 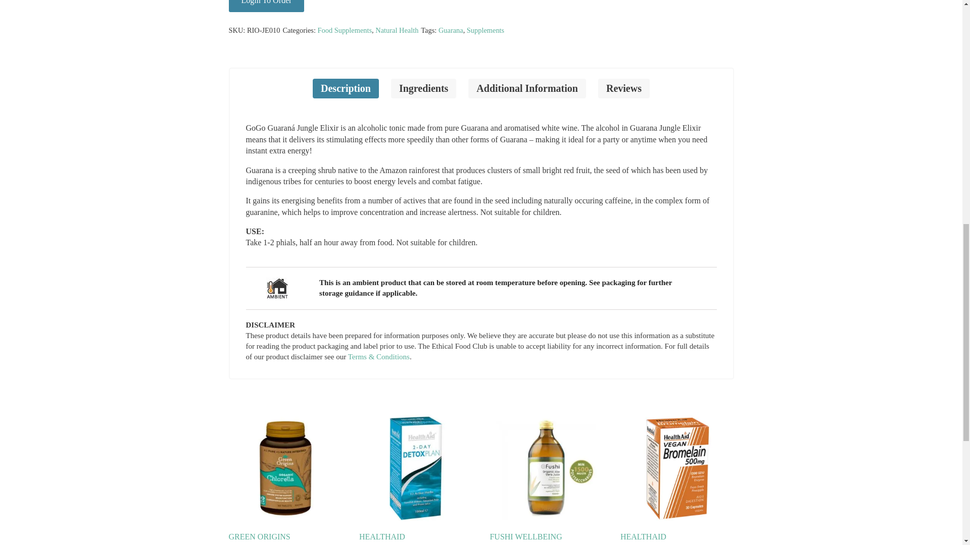 What do you see at coordinates (266, 6) in the screenshot?
I see `Login To Order` at bounding box center [266, 6].